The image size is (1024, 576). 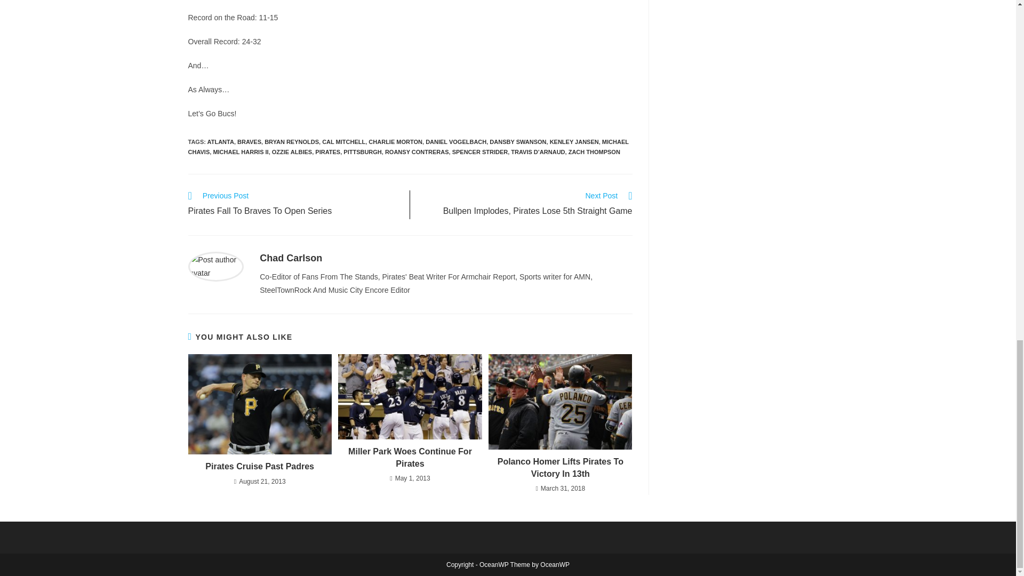 What do you see at coordinates (574, 142) in the screenshot?
I see `KENLEY JANSEN` at bounding box center [574, 142].